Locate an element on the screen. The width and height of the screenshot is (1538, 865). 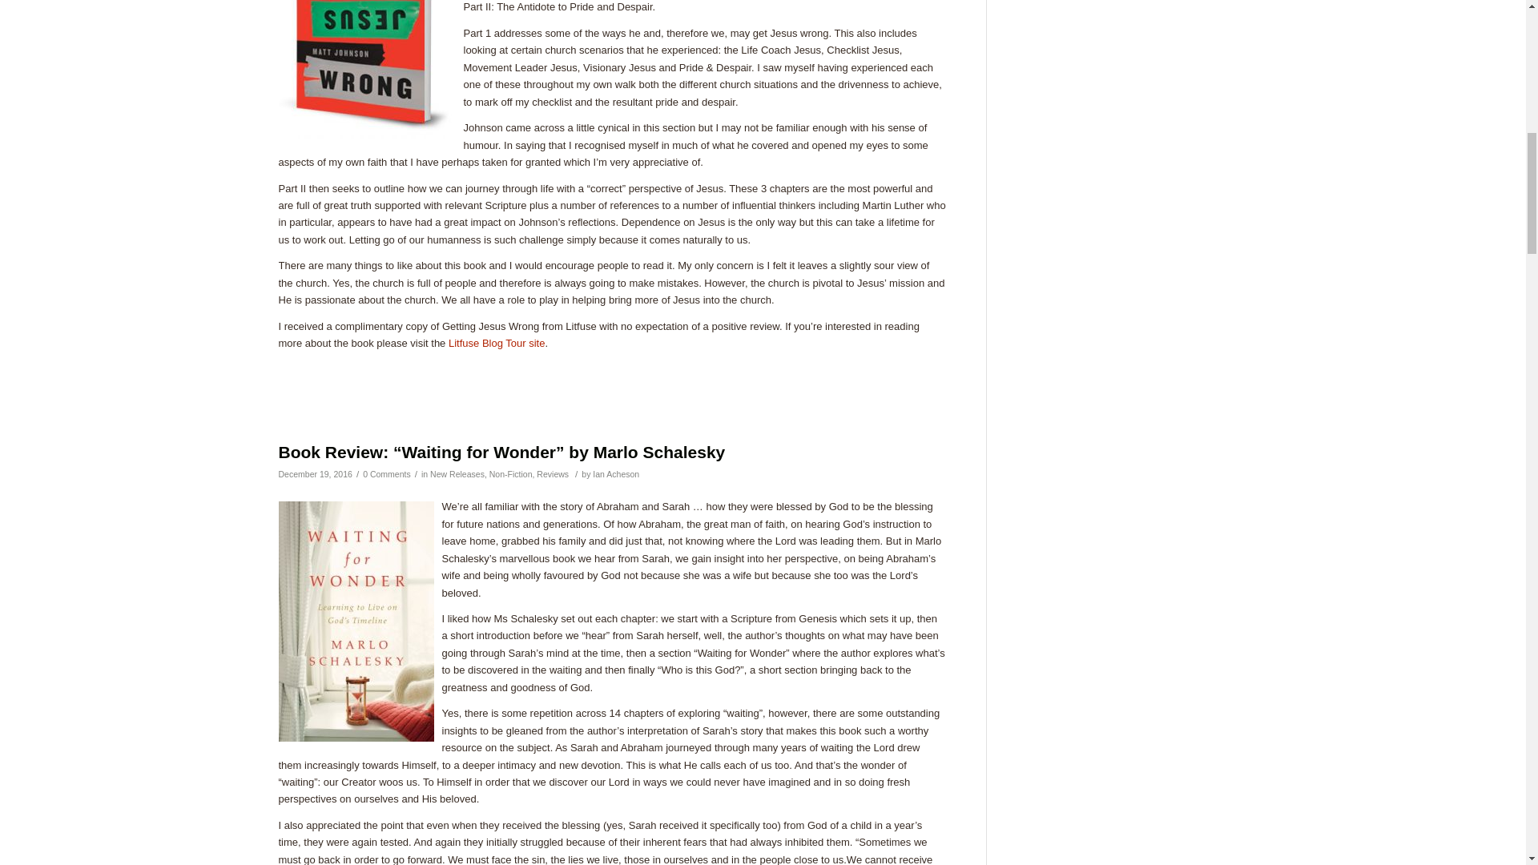
Litfuse Blog Tour site is located at coordinates (497, 343).